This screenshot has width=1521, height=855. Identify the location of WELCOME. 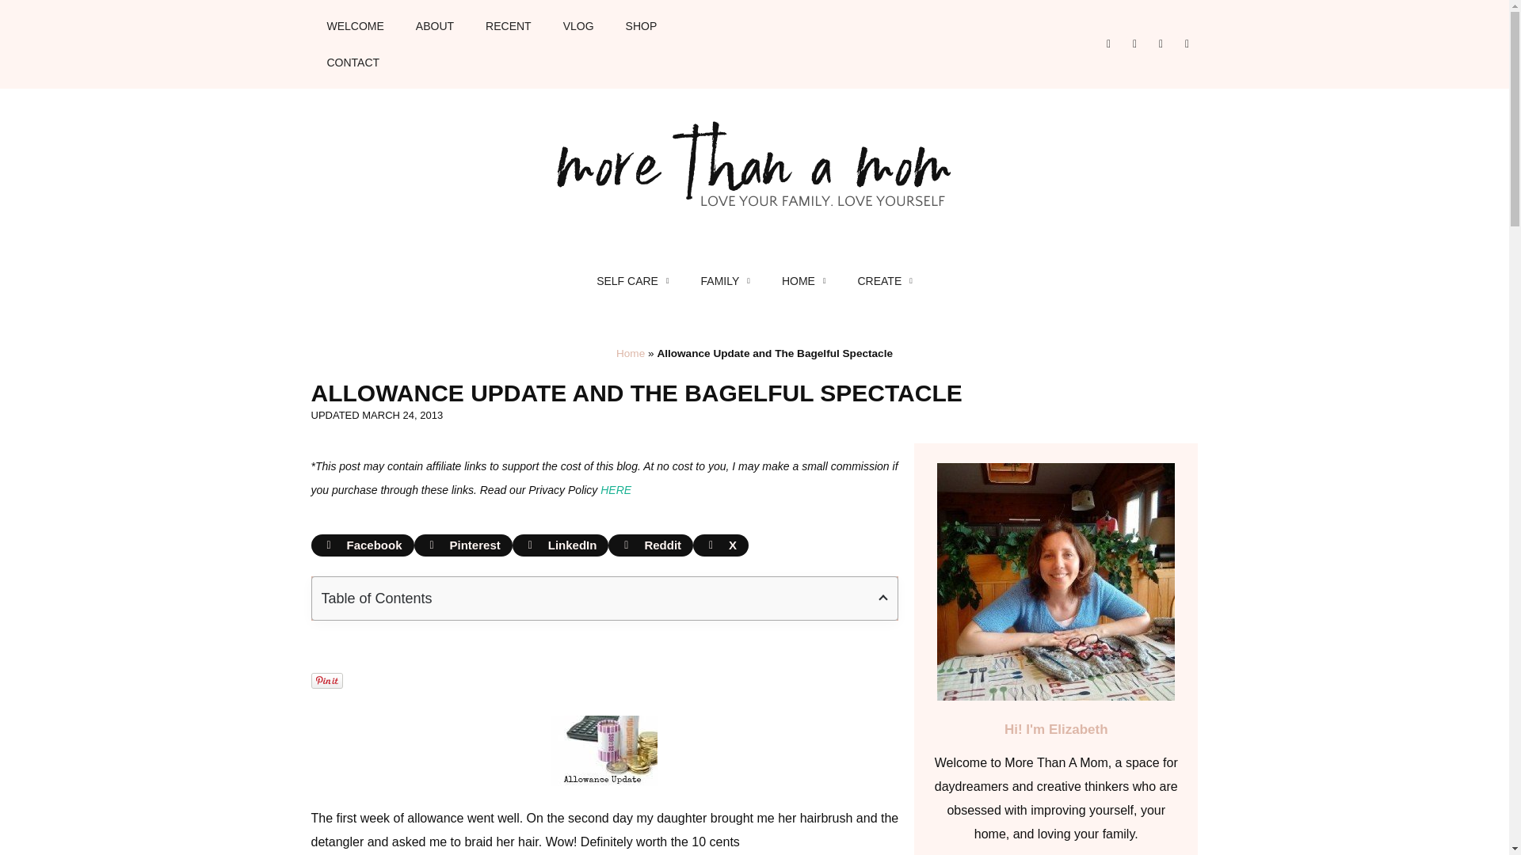
(354, 25).